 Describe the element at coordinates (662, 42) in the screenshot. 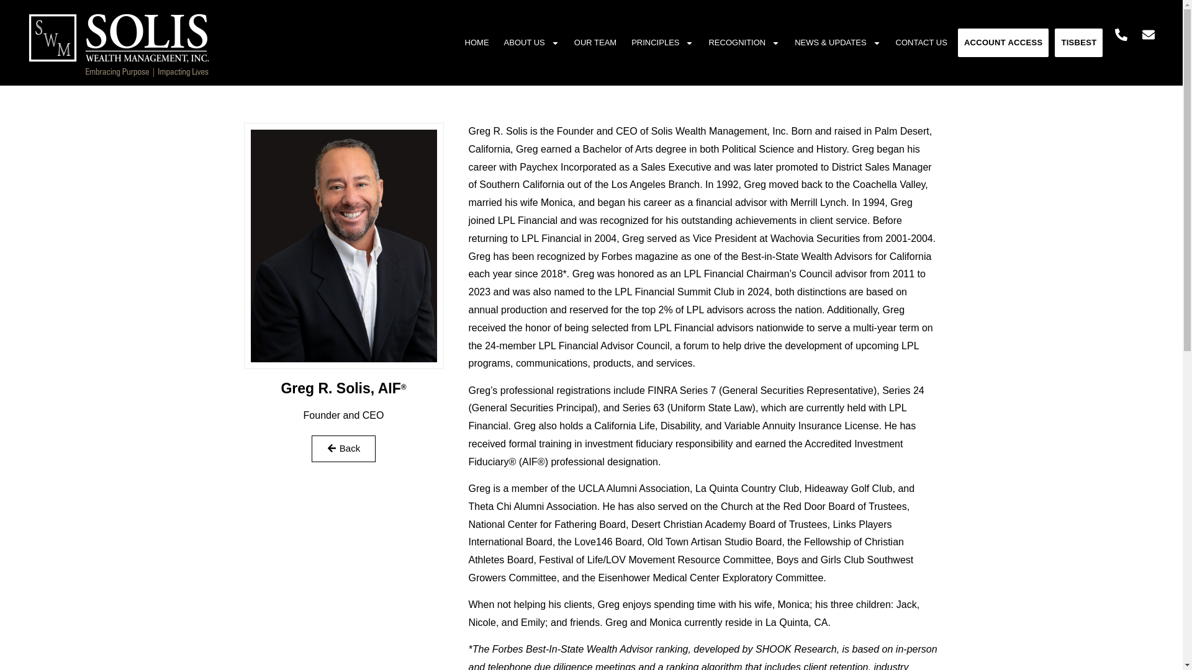

I see `PRINCIPLES` at that location.